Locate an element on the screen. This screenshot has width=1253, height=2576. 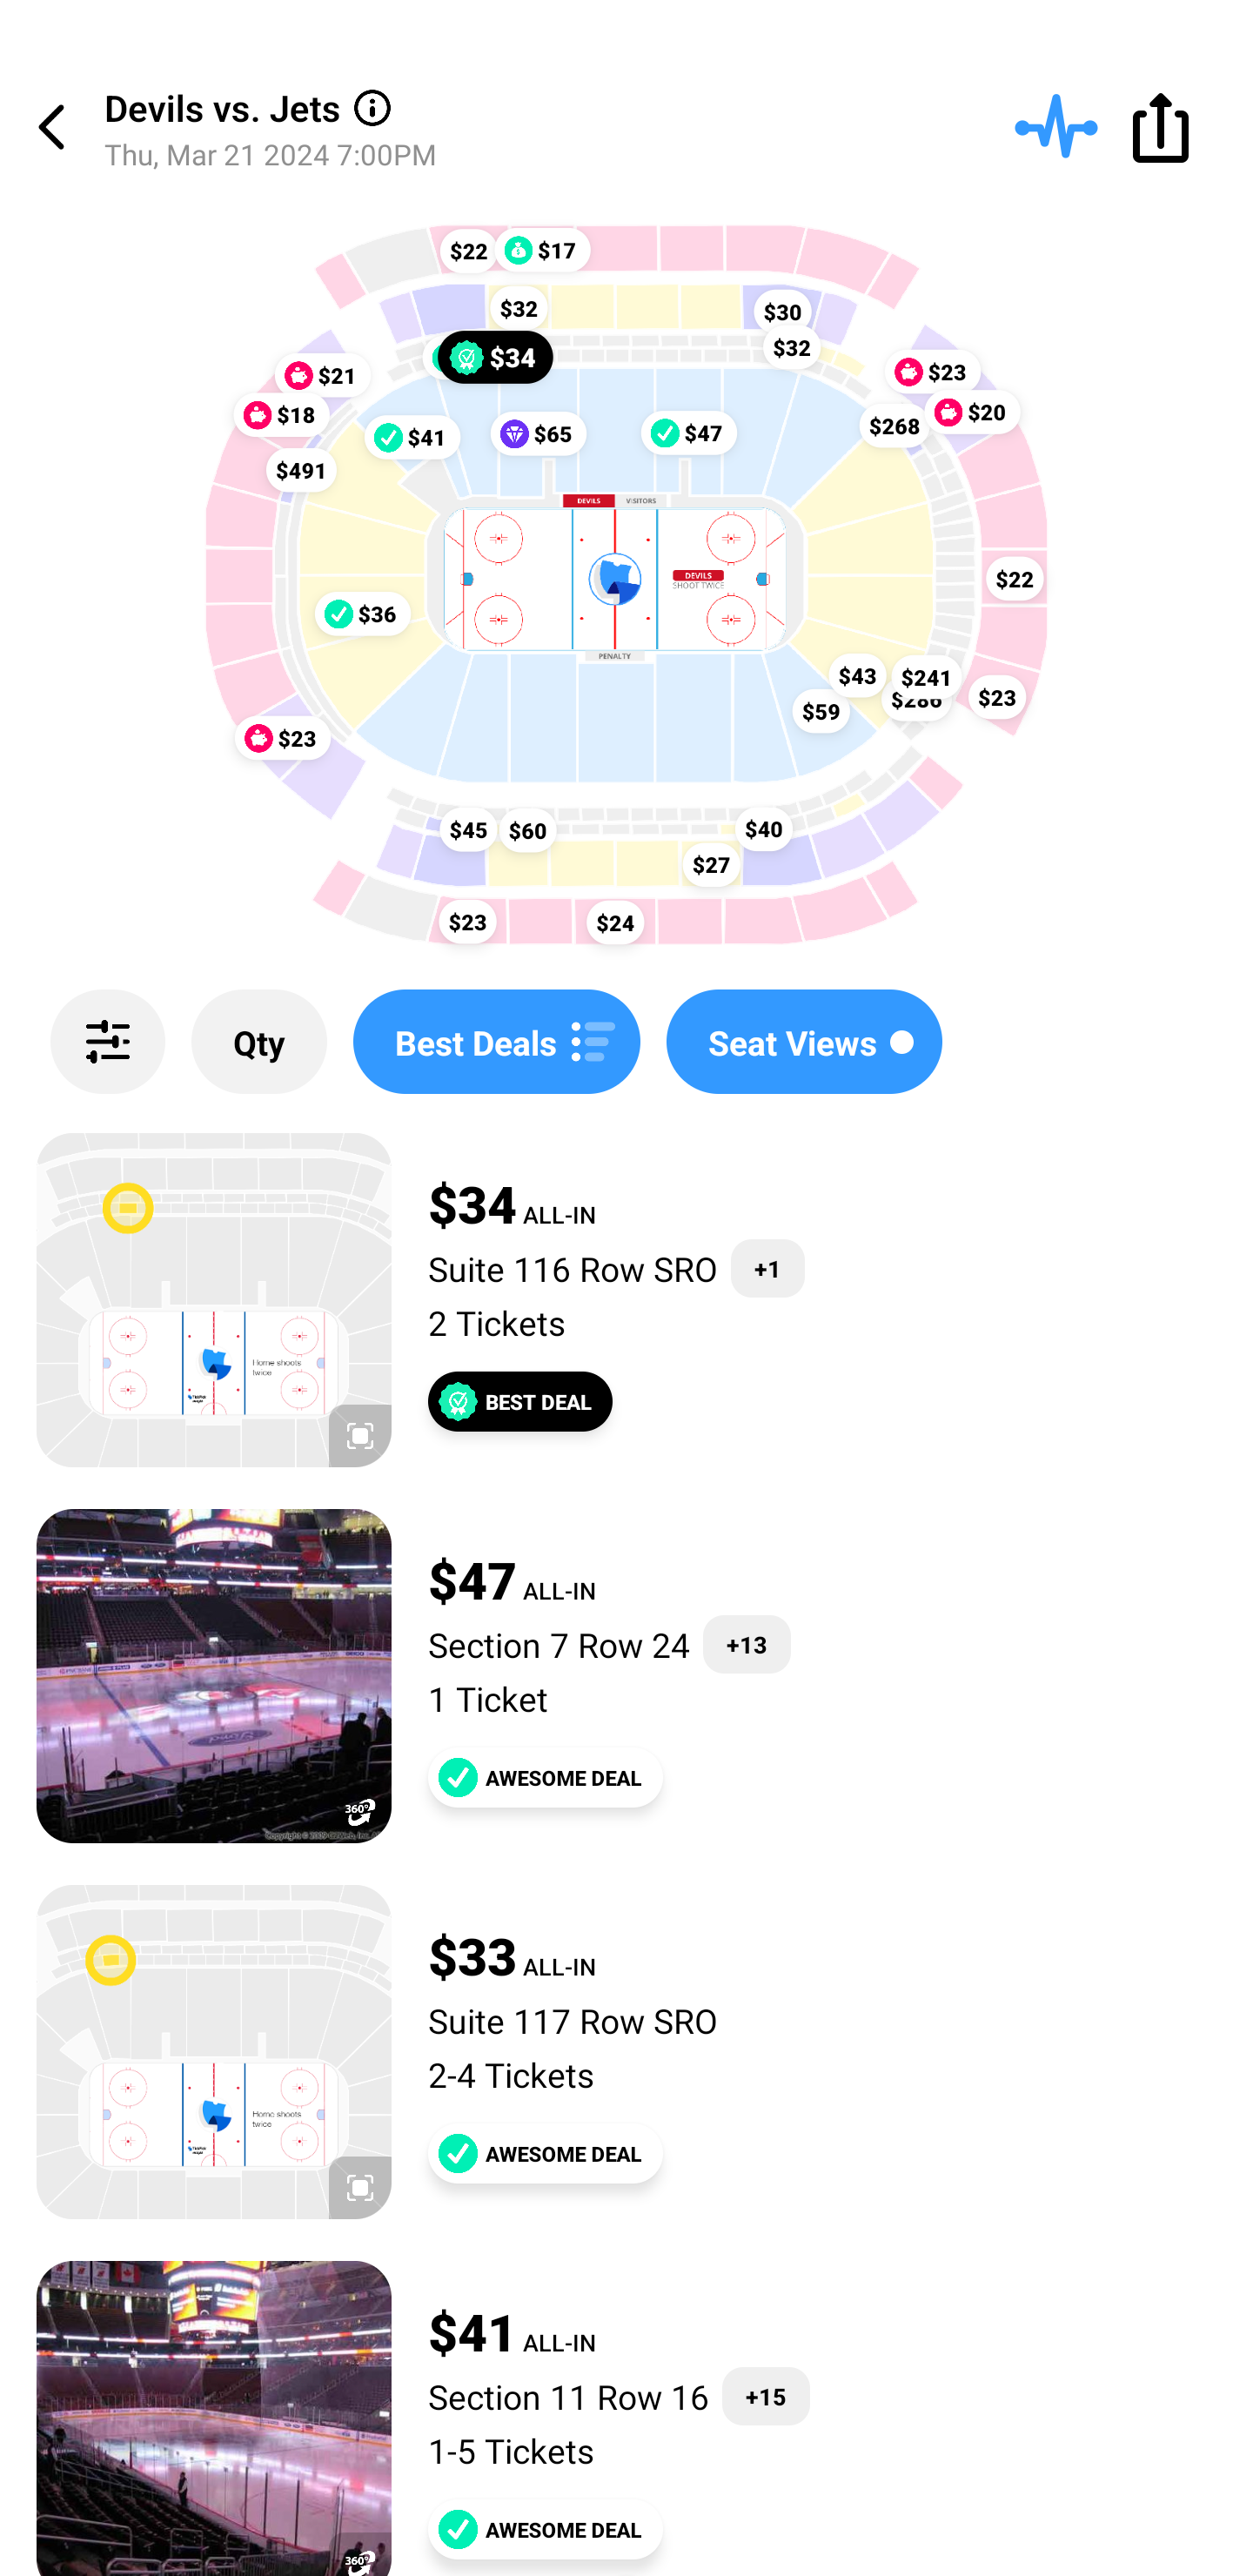
+13 is located at coordinates (747, 1645).